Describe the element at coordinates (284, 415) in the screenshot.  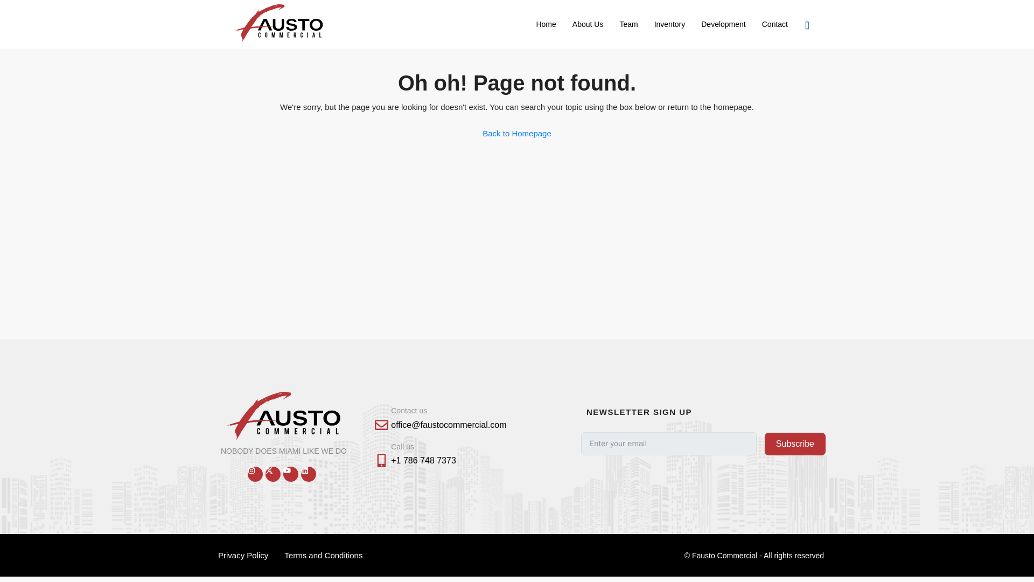
I see `faustonet logo` at that location.